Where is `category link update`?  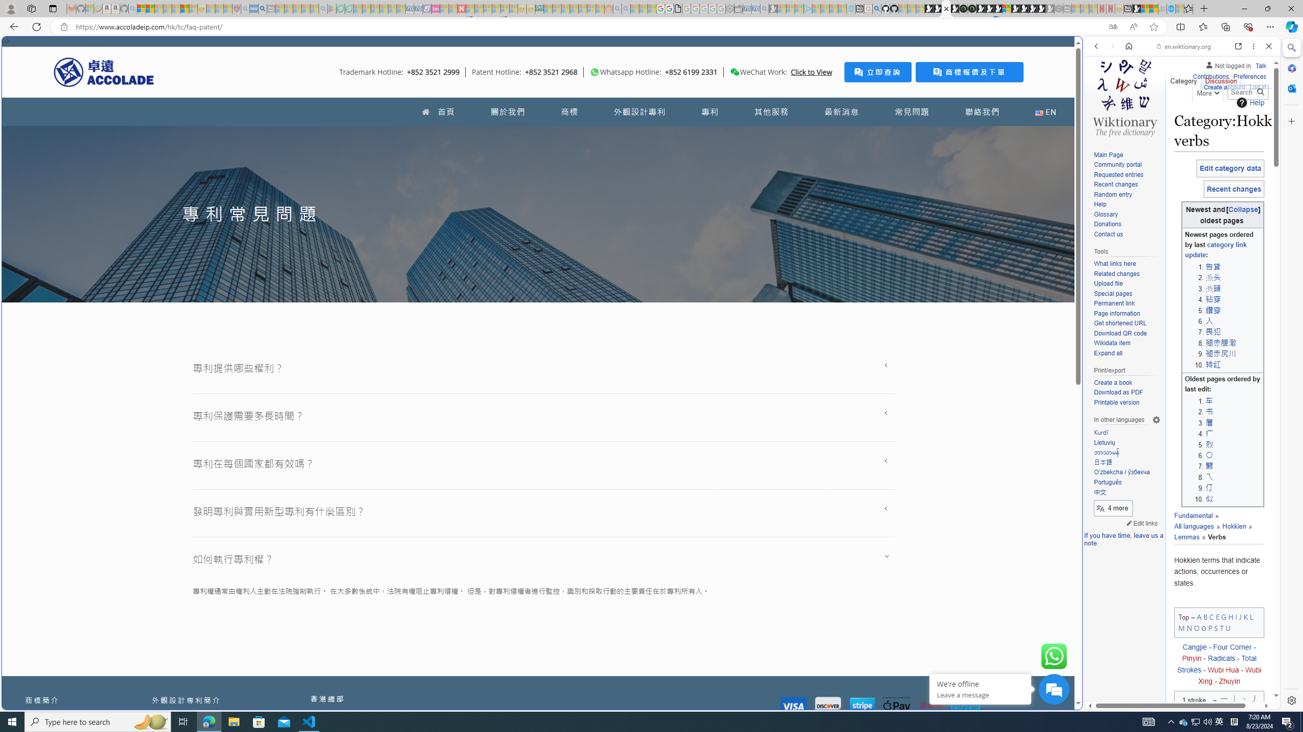
category link update is located at coordinates (1215, 250).